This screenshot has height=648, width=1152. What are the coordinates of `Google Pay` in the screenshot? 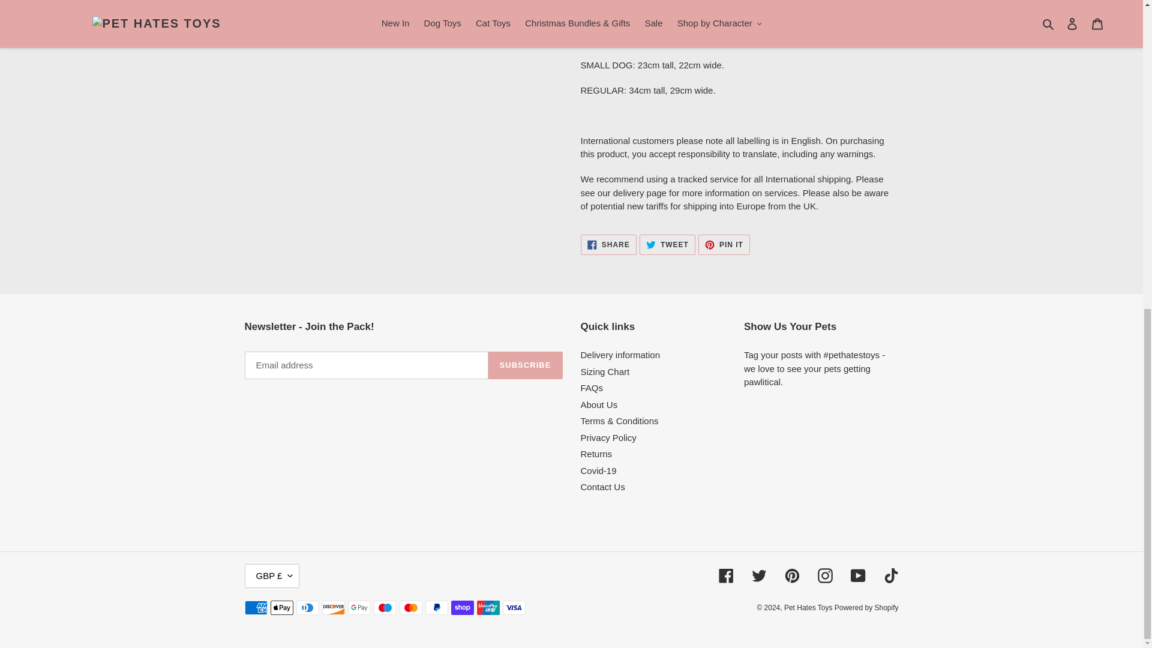 It's located at (359, 607).